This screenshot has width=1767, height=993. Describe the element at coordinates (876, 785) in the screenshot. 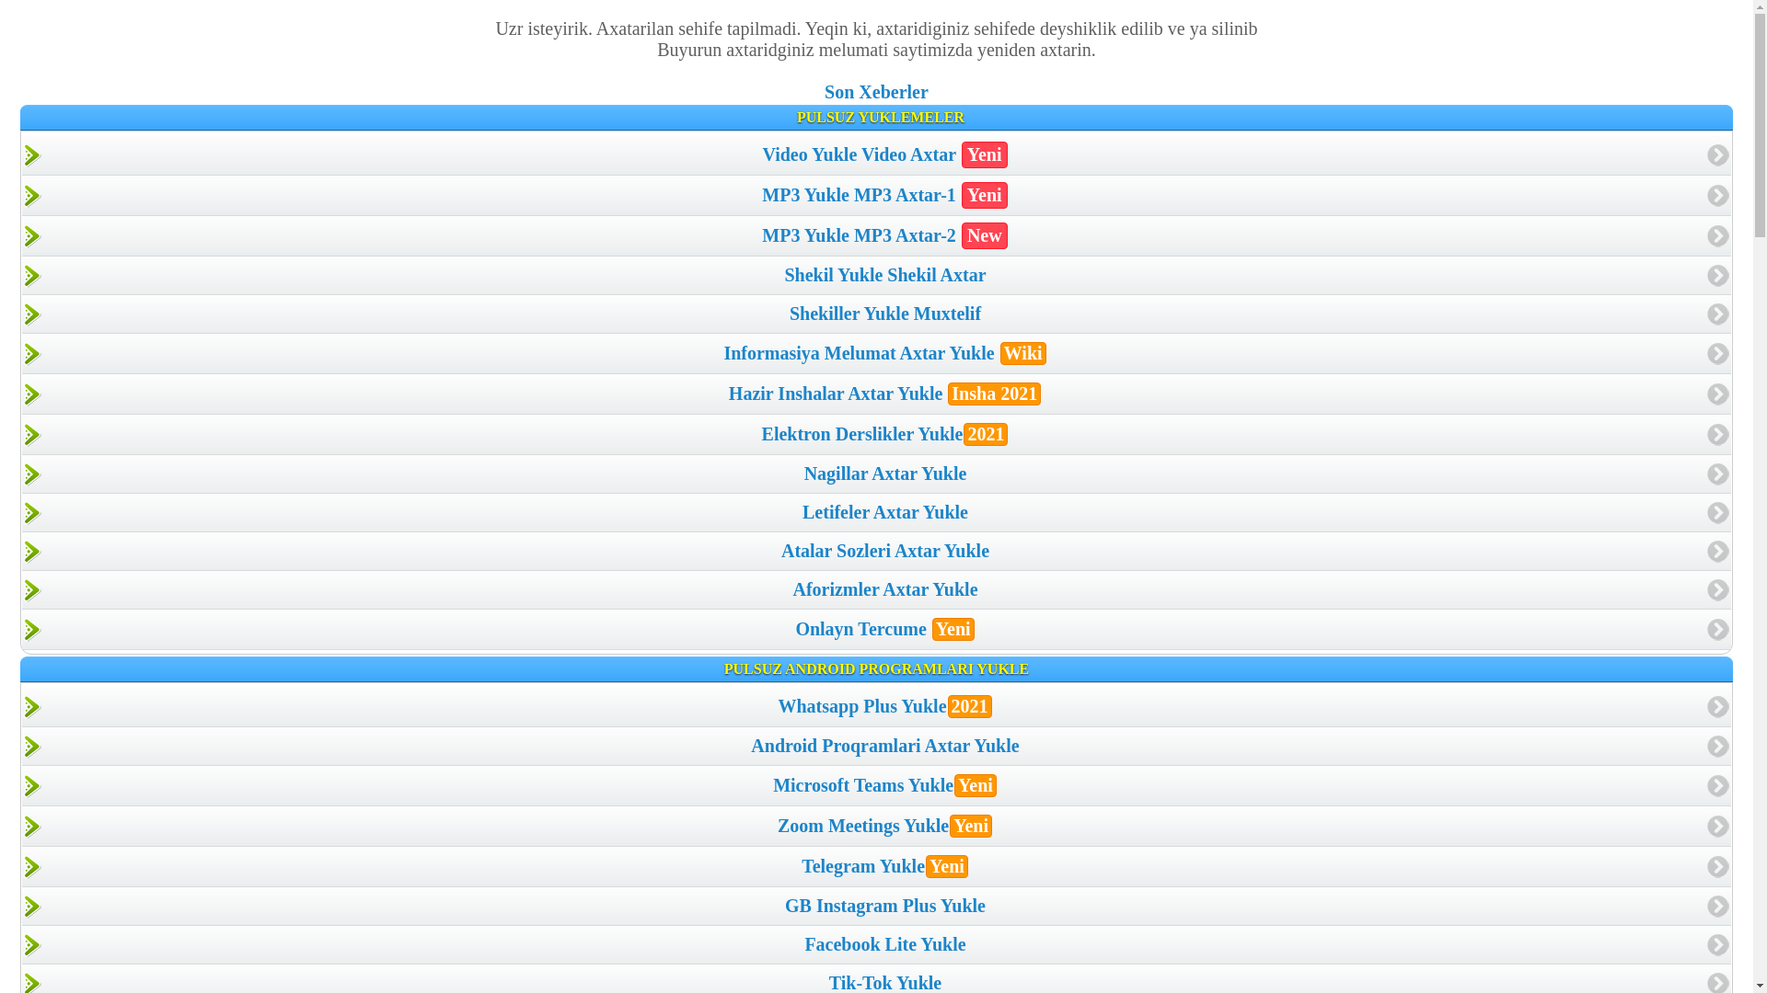

I see `Microsoft Teams YukleYeni` at that location.